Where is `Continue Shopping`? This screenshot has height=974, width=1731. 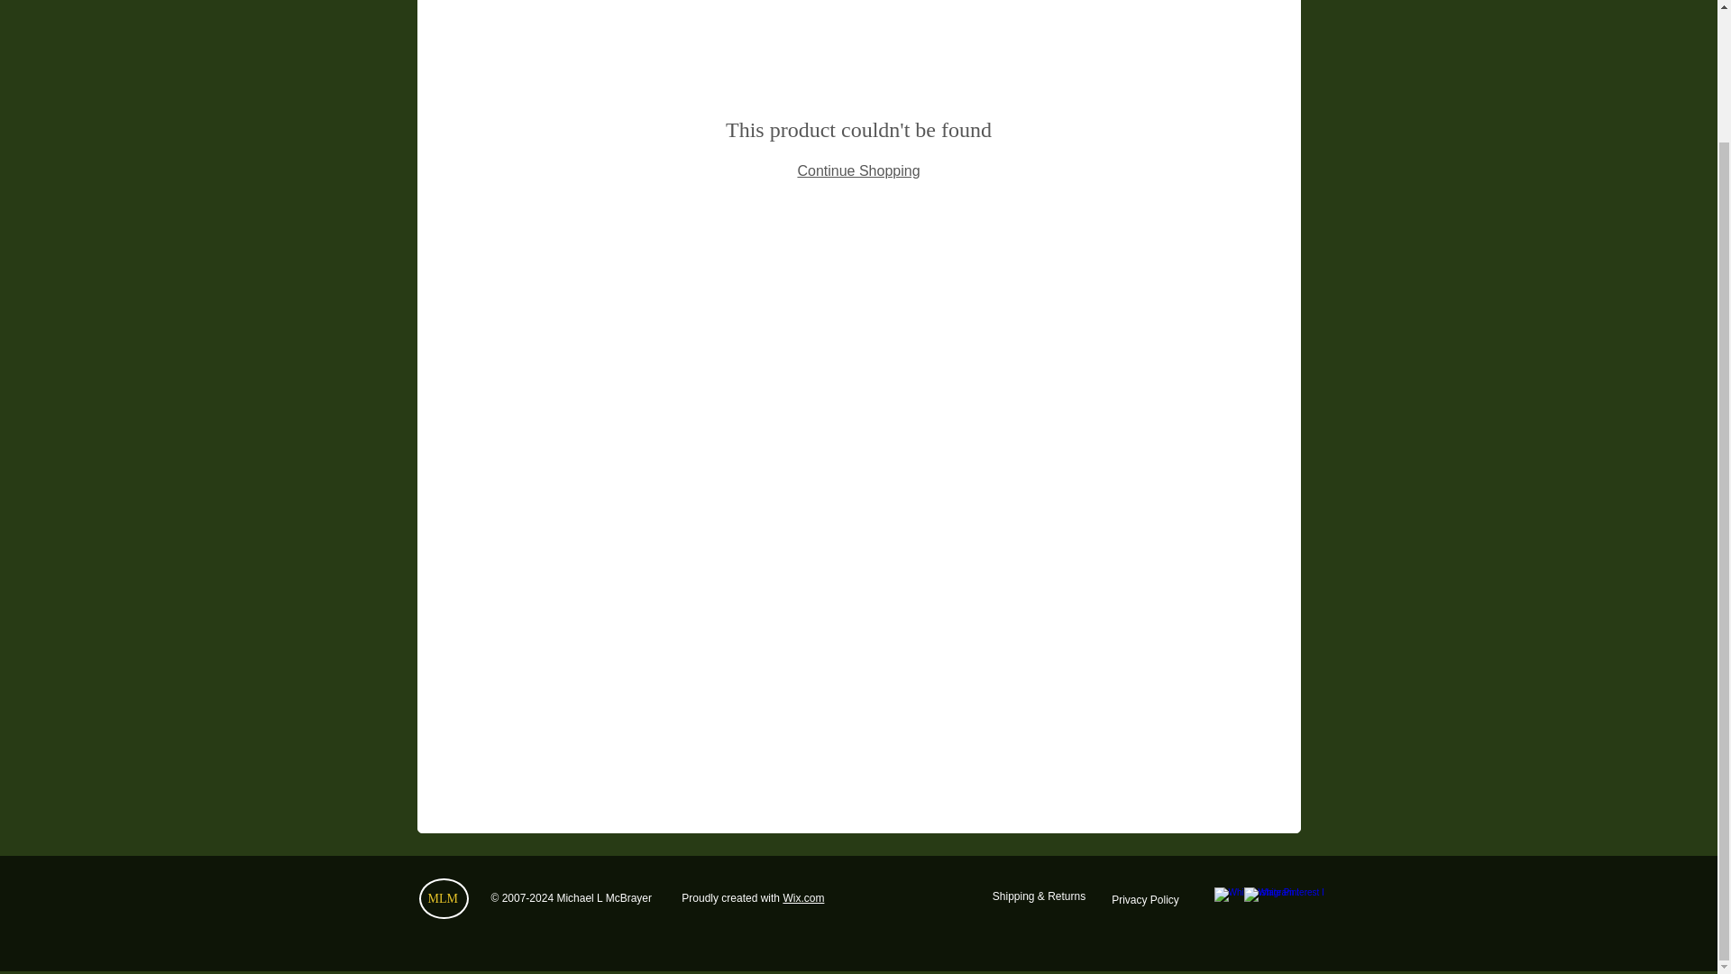
Continue Shopping is located at coordinates (857, 170).